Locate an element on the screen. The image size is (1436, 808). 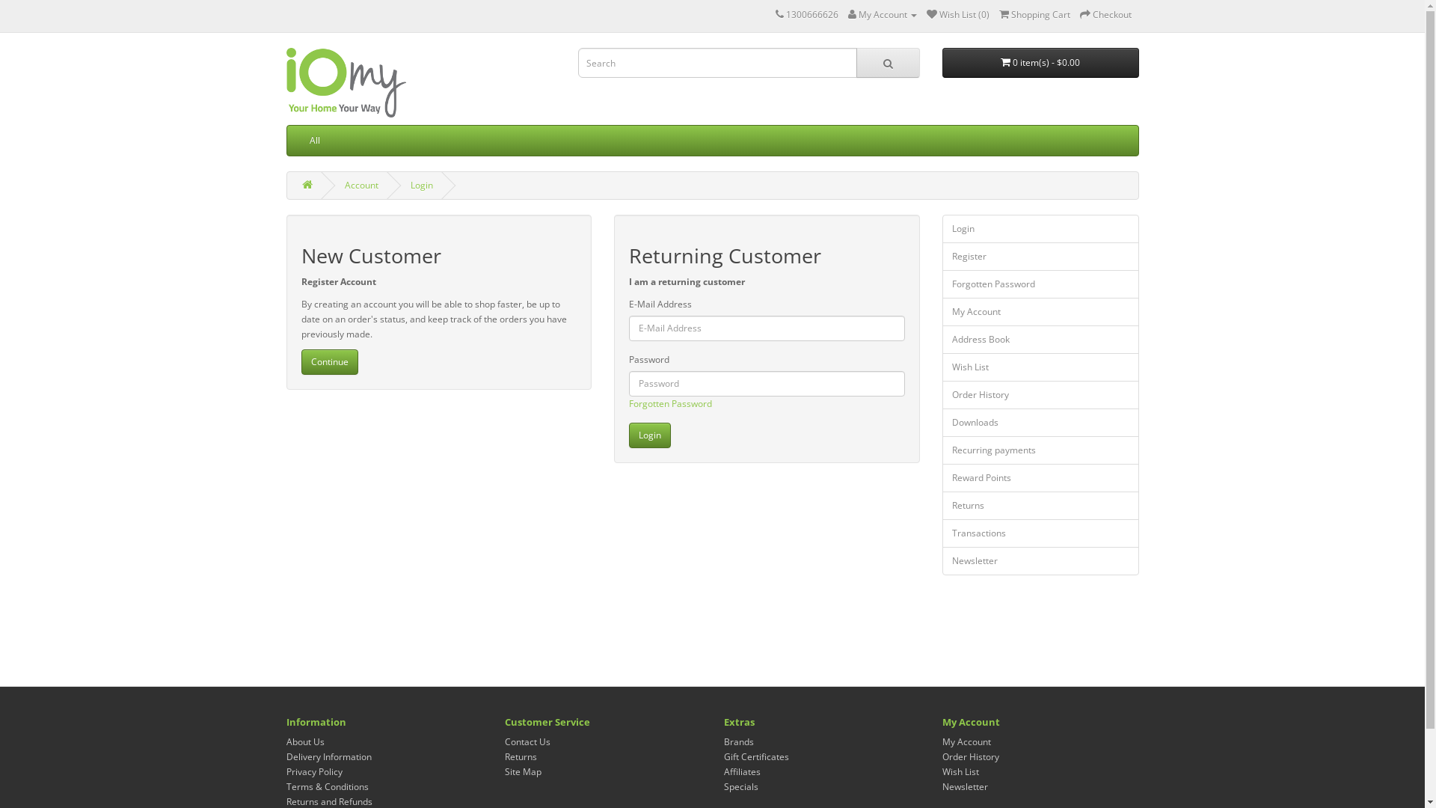
Gift Certificates is located at coordinates (757, 757).